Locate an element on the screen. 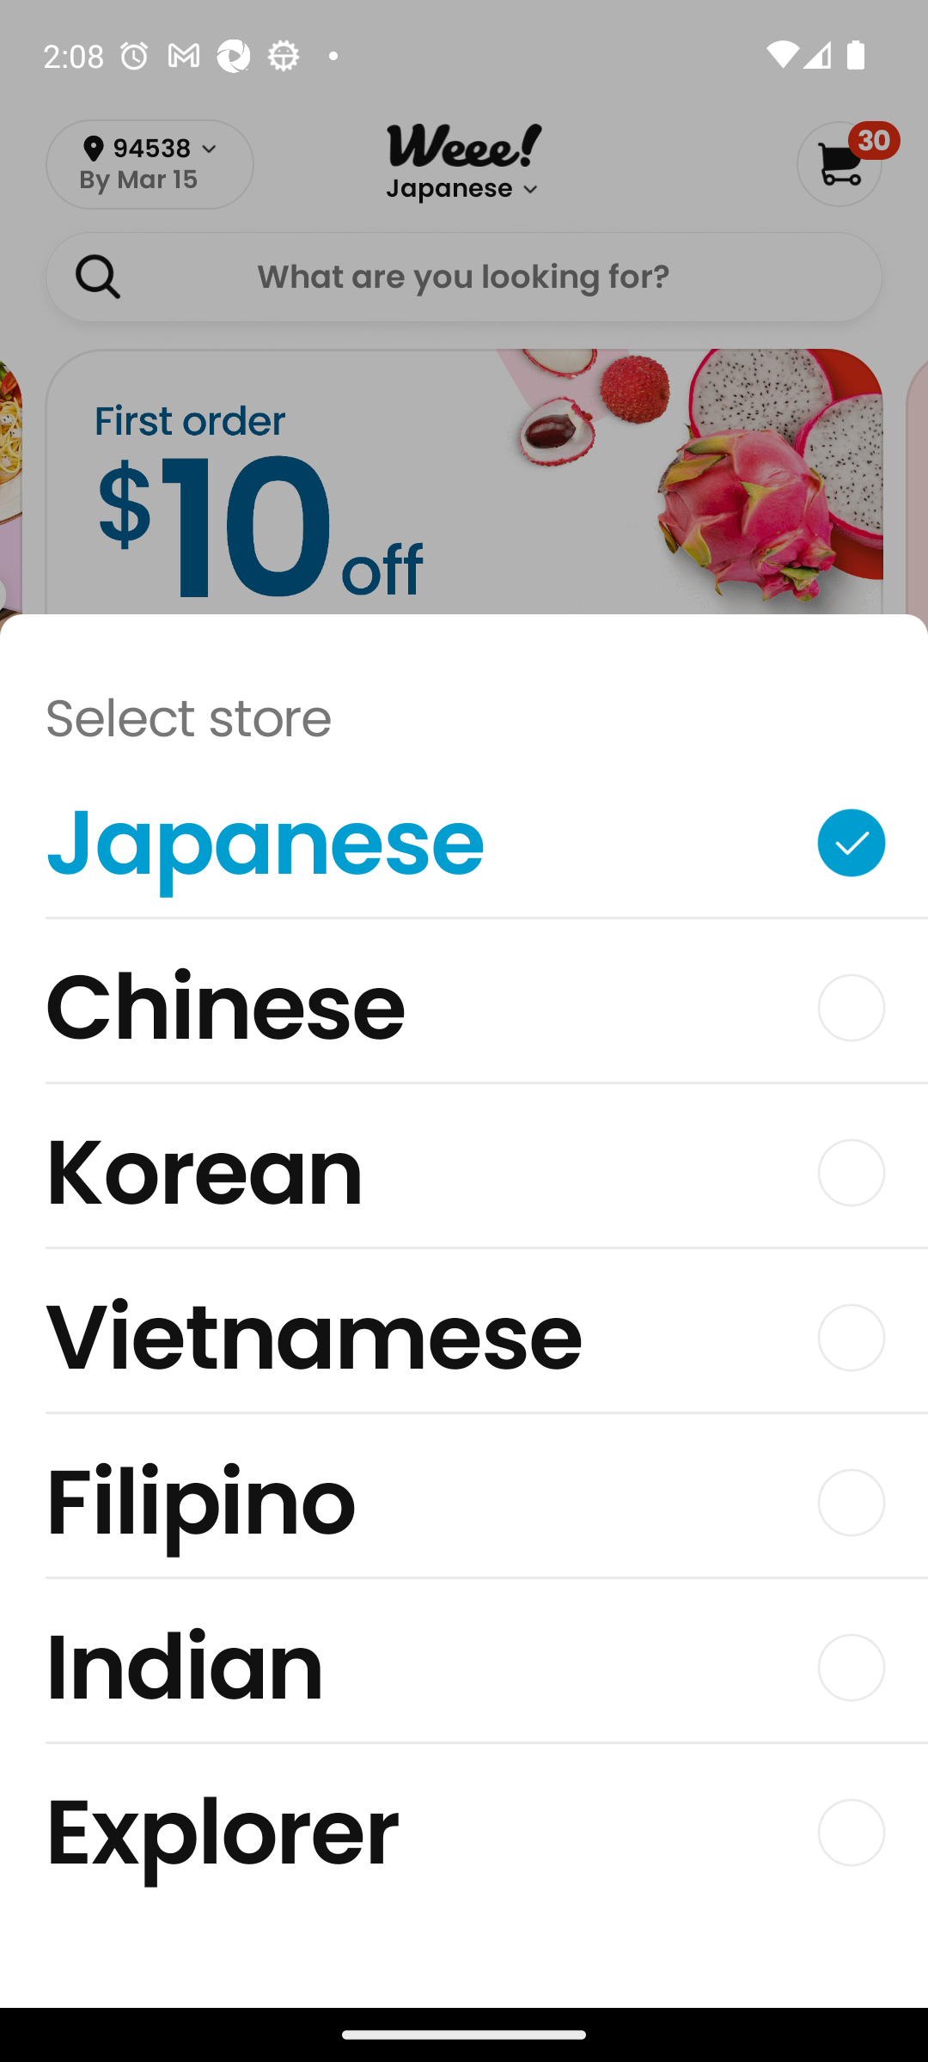 The width and height of the screenshot is (928, 2062). Korean is located at coordinates (464, 1179).